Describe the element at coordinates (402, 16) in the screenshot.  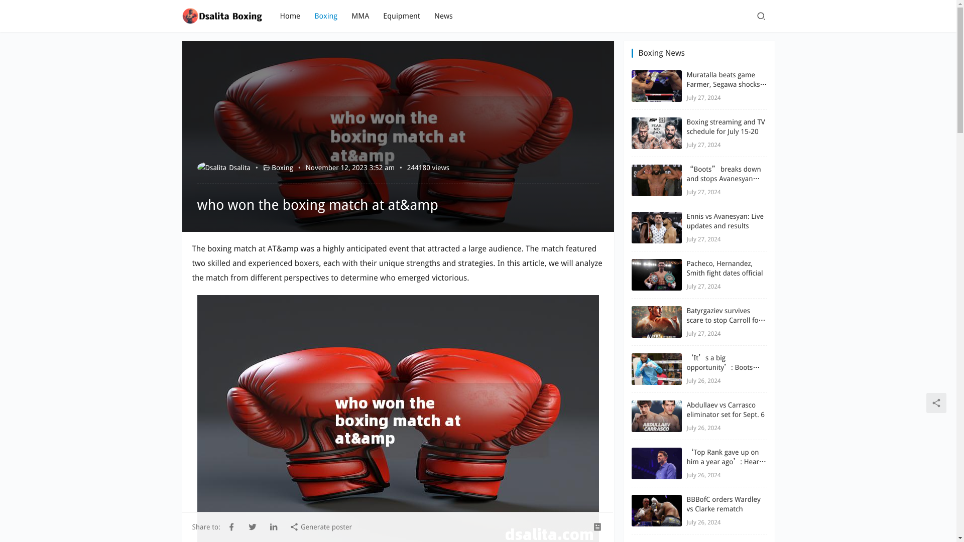
I see `Equipment` at that location.